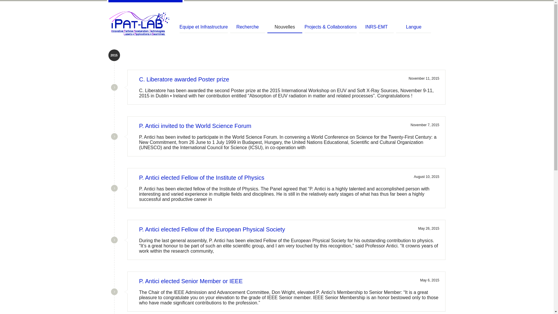 This screenshot has width=558, height=314. Describe the element at coordinates (201, 178) in the screenshot. I see `P. Antici elected Fellow of the Institute of Physics` at that location.